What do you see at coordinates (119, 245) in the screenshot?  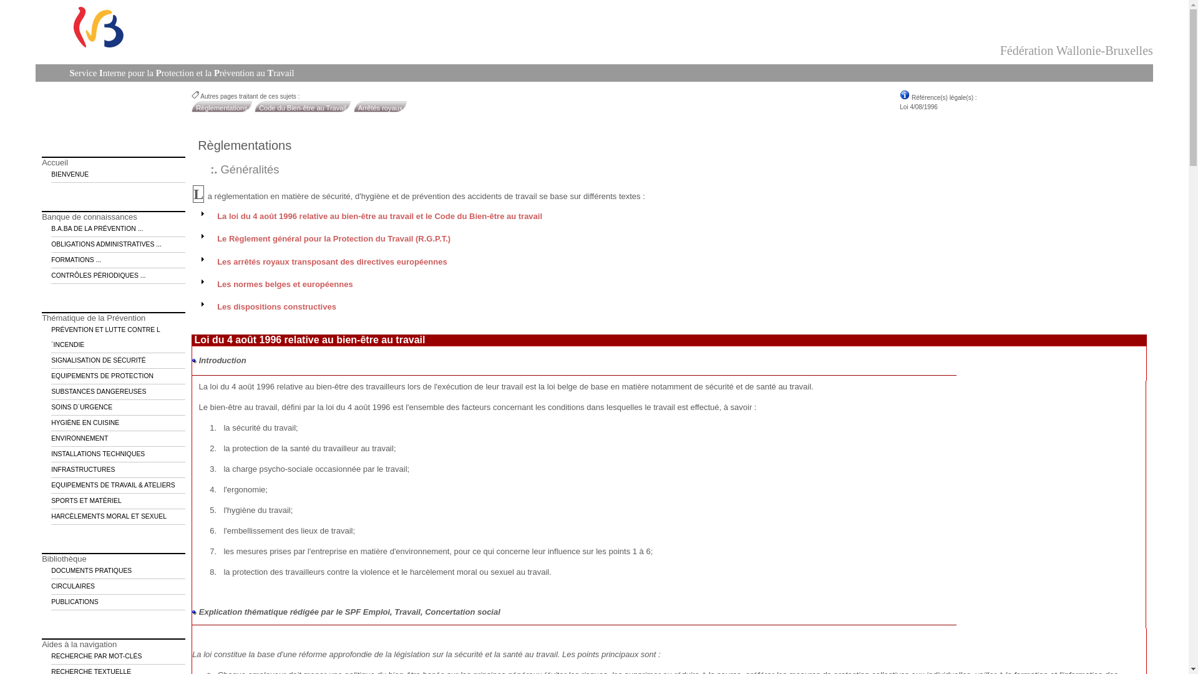 I see `OBLIGATIONS ADMINISTRATIVES ...` at bounding box center [119, 245].